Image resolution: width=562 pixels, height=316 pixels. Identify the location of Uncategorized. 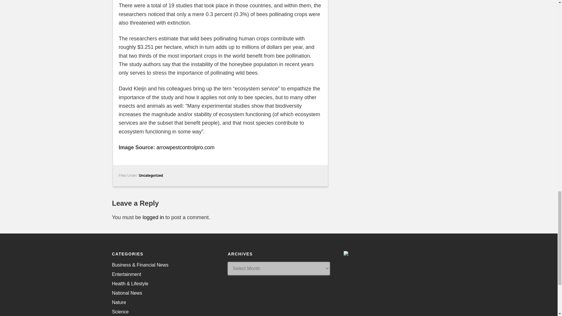
(151, 175).